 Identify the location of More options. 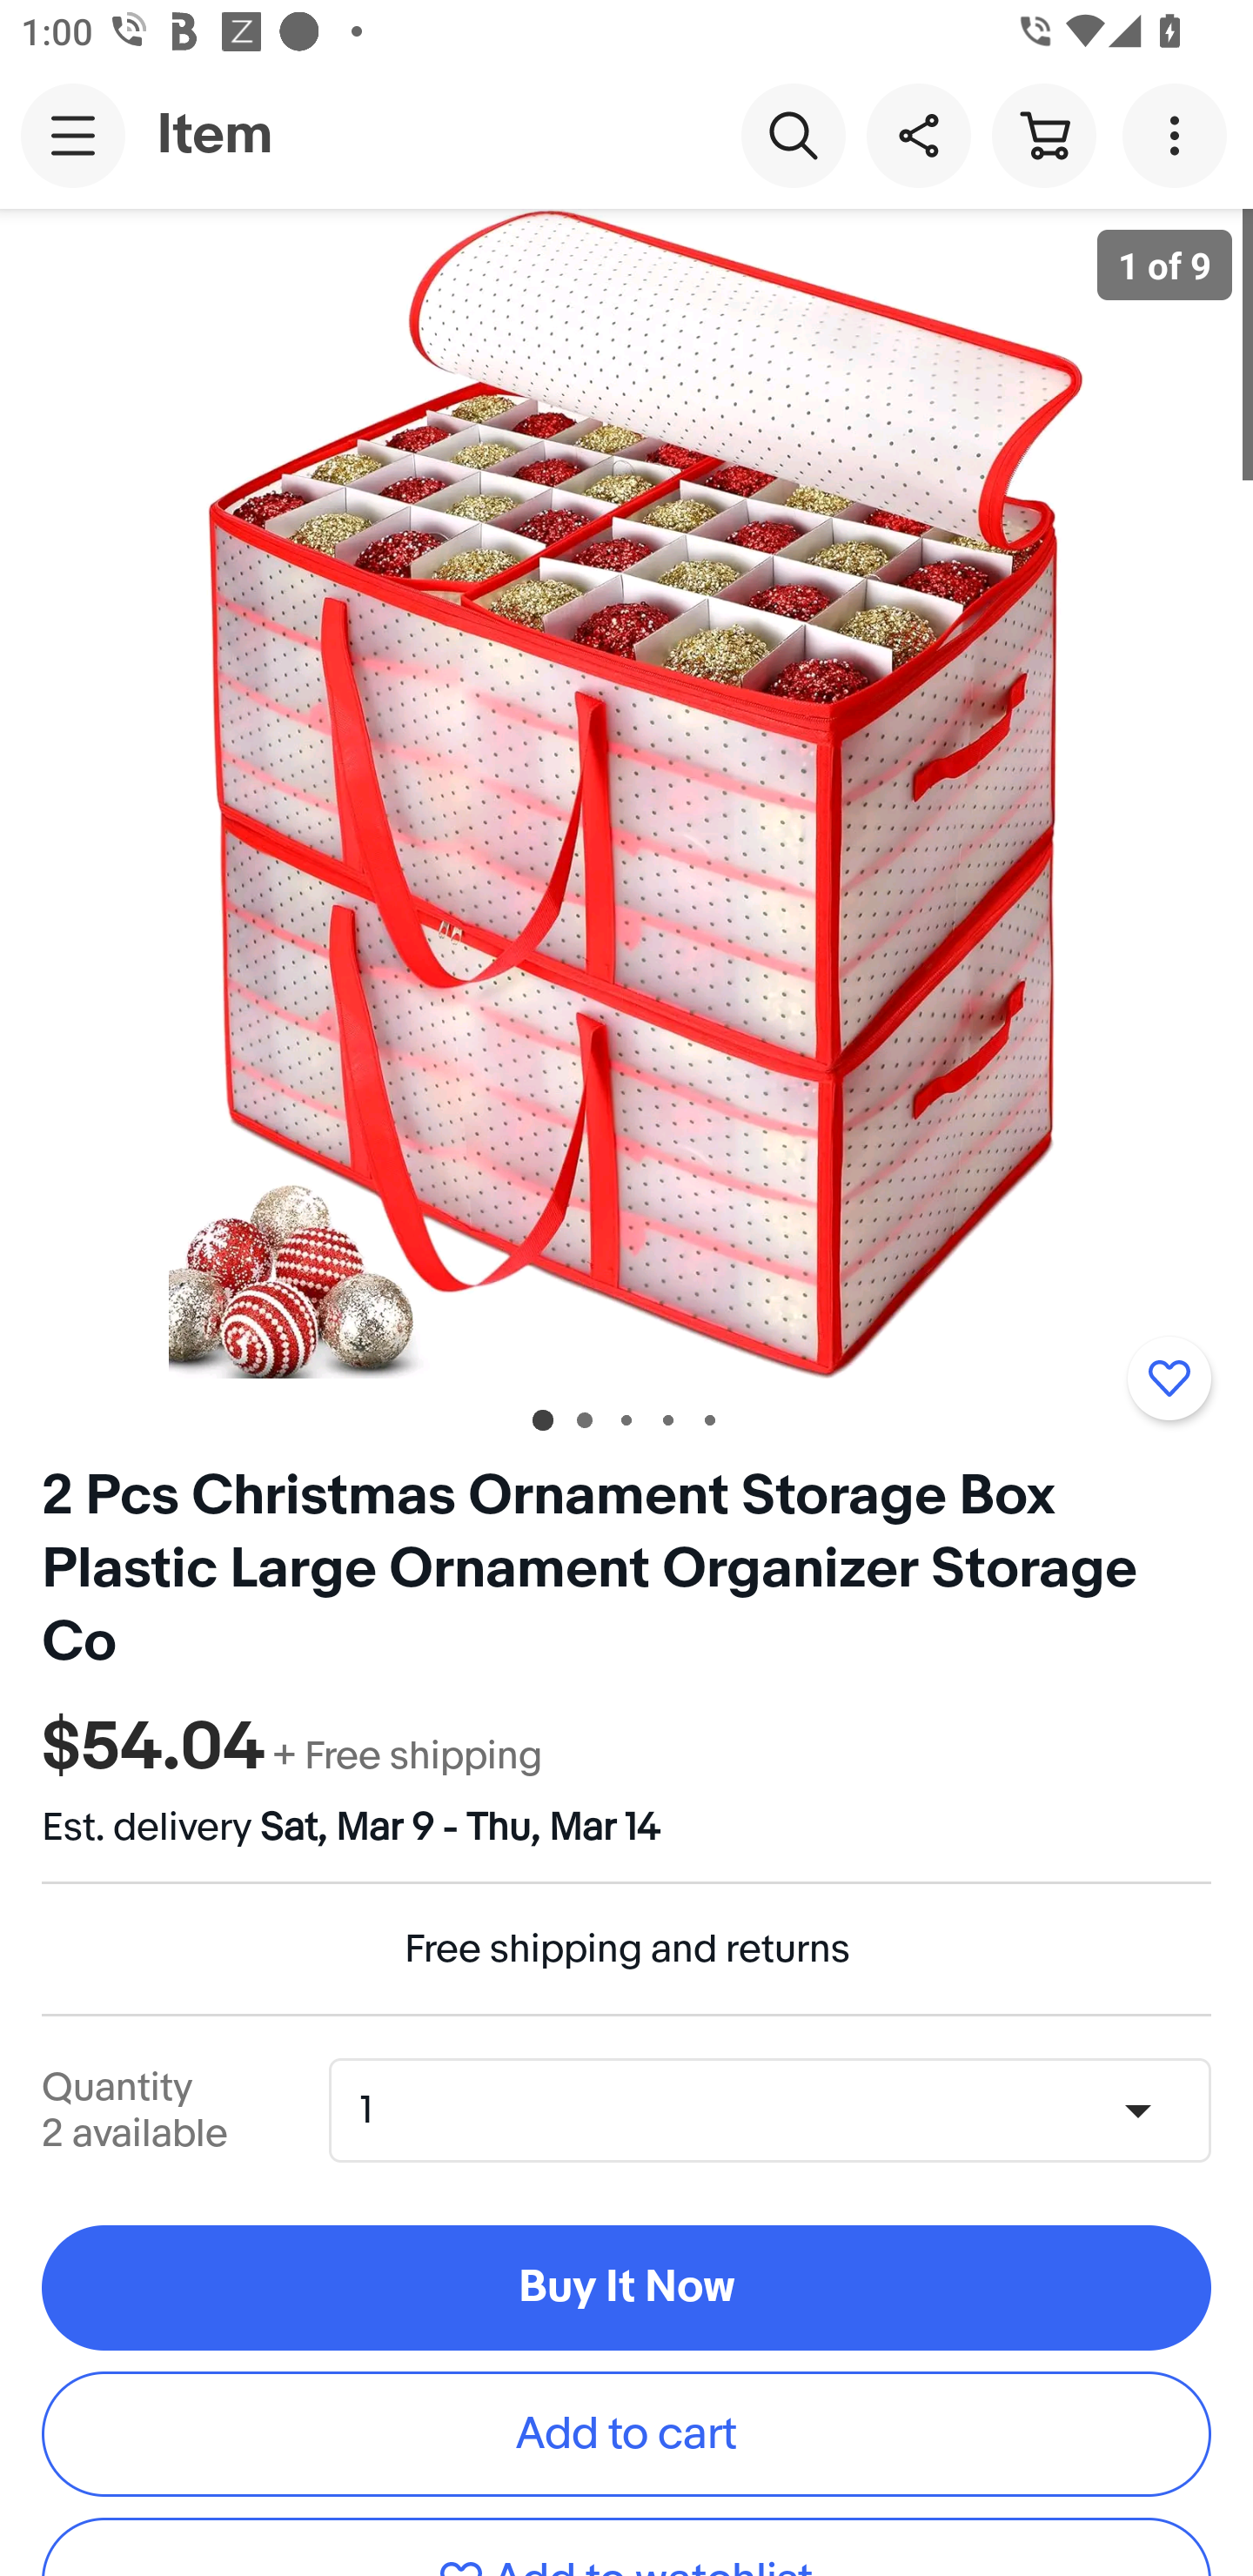
(1180, 134).